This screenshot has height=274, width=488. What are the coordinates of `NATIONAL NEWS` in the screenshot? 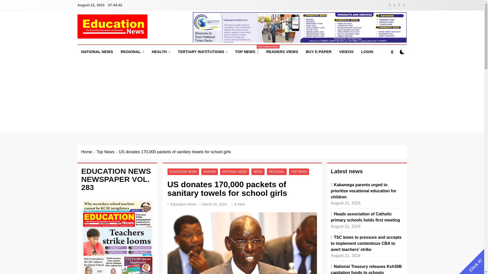 It's located at (203, 52).